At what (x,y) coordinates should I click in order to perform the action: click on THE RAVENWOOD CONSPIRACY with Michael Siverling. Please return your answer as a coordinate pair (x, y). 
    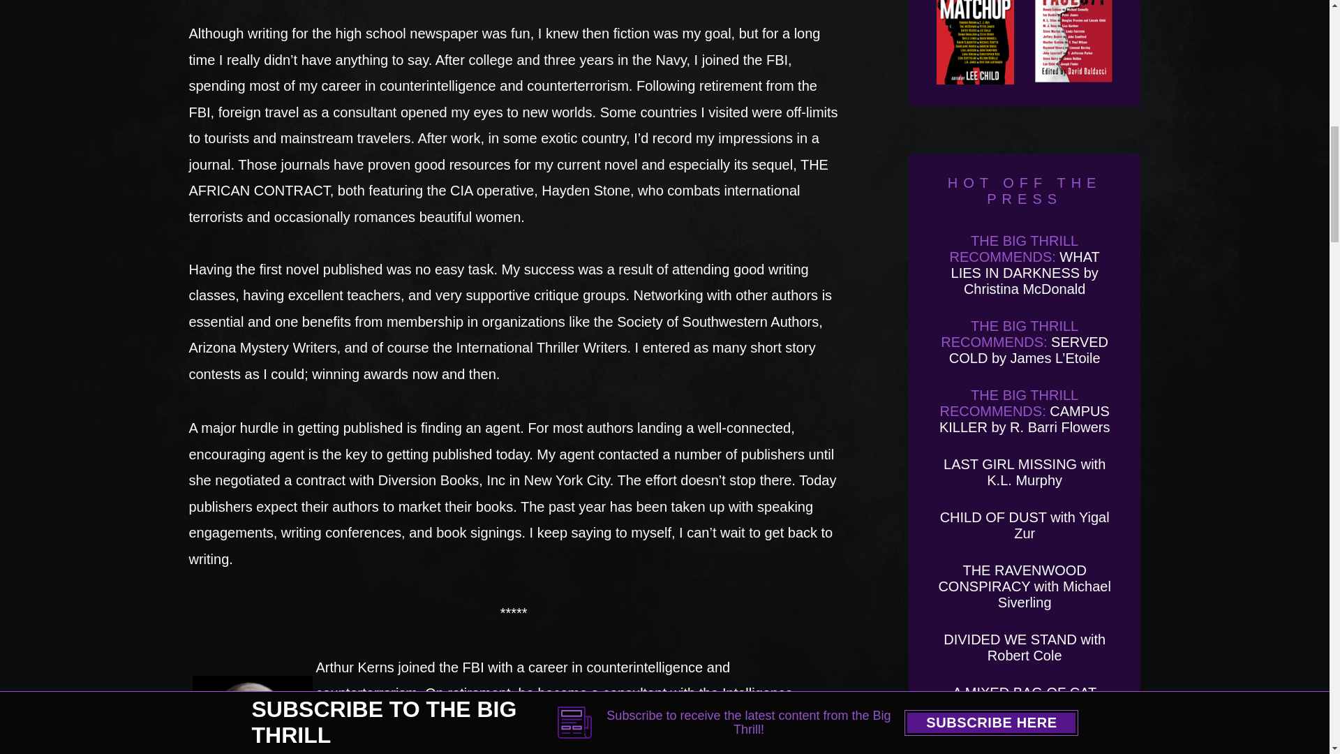
    Looking at the image, I should click on (1025, 586).